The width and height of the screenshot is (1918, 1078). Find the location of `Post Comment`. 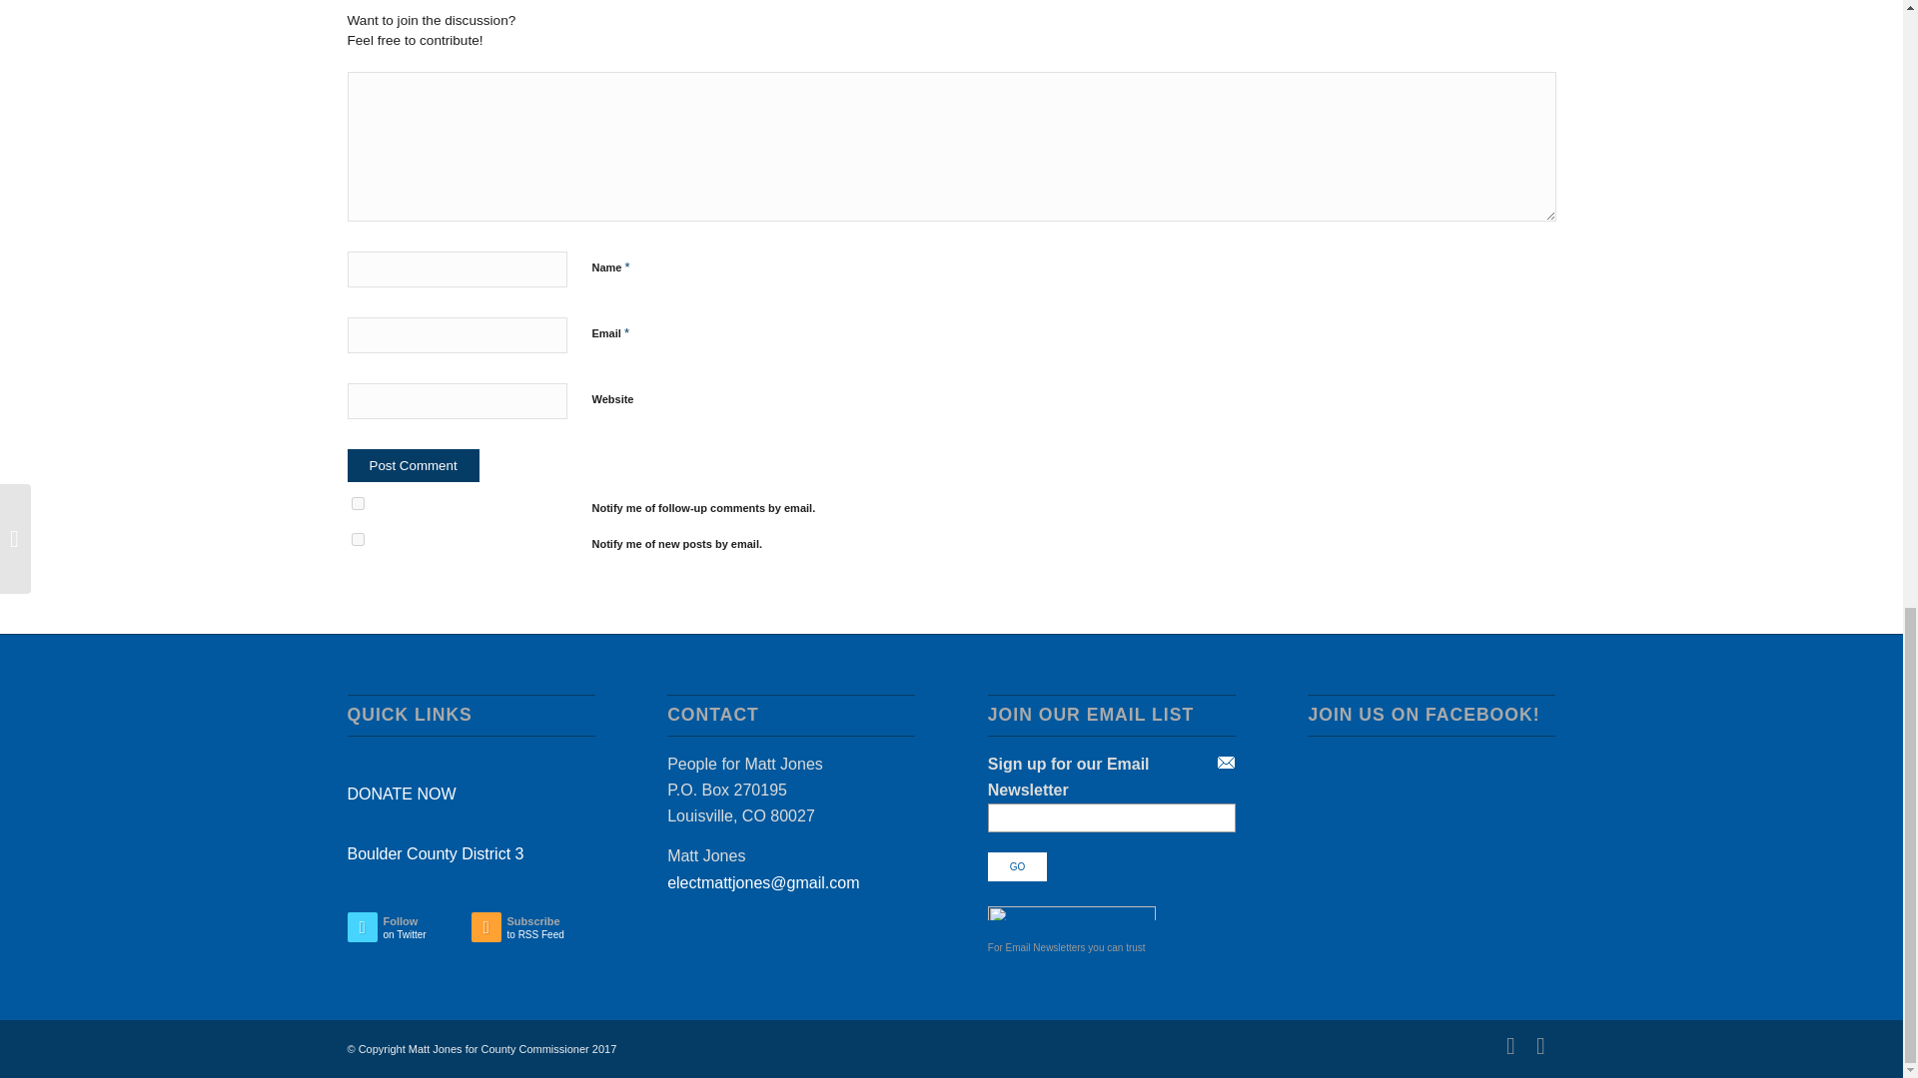

Post Comment is located at coordinates (358, 539).